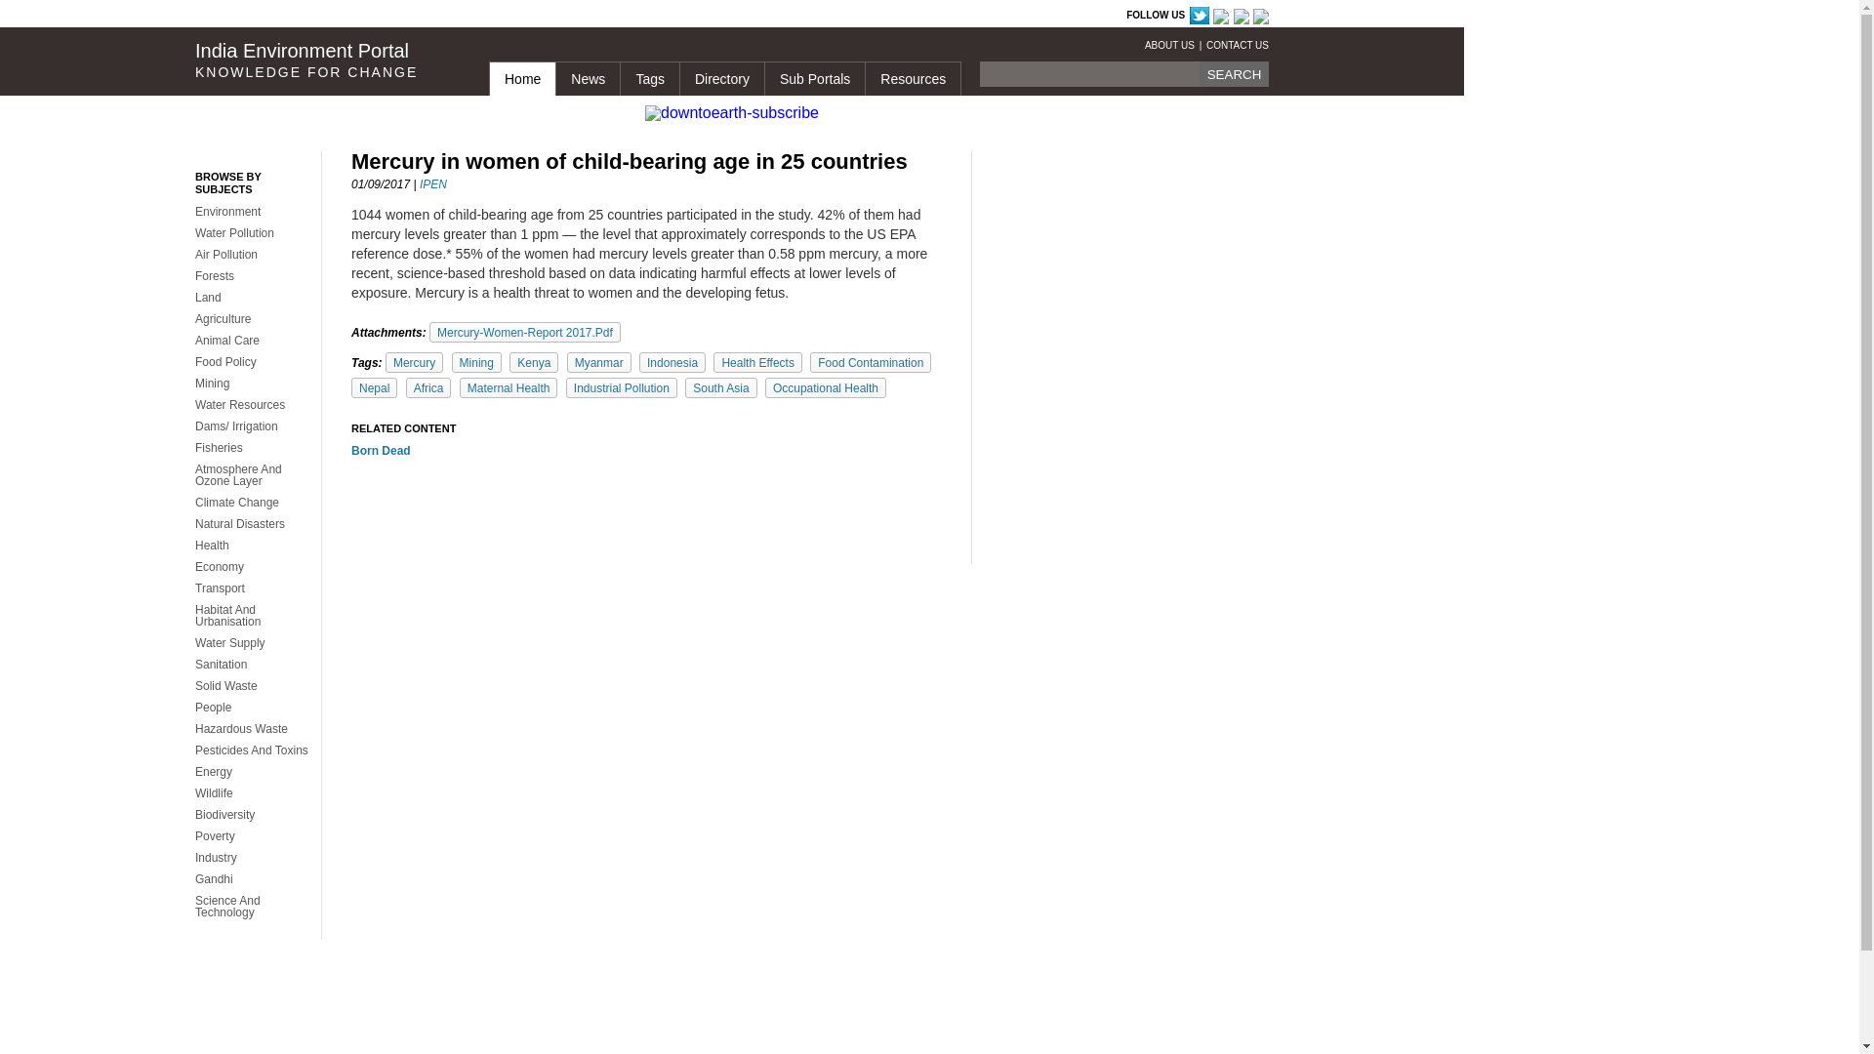 The image size is (1874, 1054). Describe the element at coordinates (644, 16) in the screenshot. I see `CSE Store` at that location.